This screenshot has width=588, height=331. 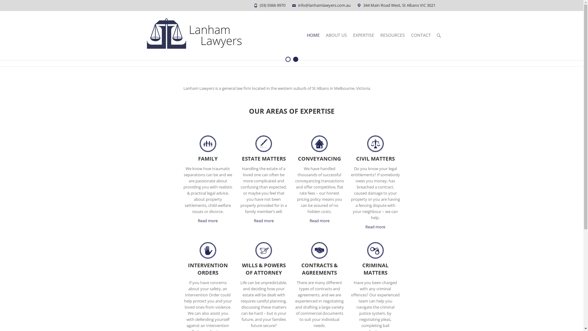 I want to click on CONTACT, so click(x=421, y=36).